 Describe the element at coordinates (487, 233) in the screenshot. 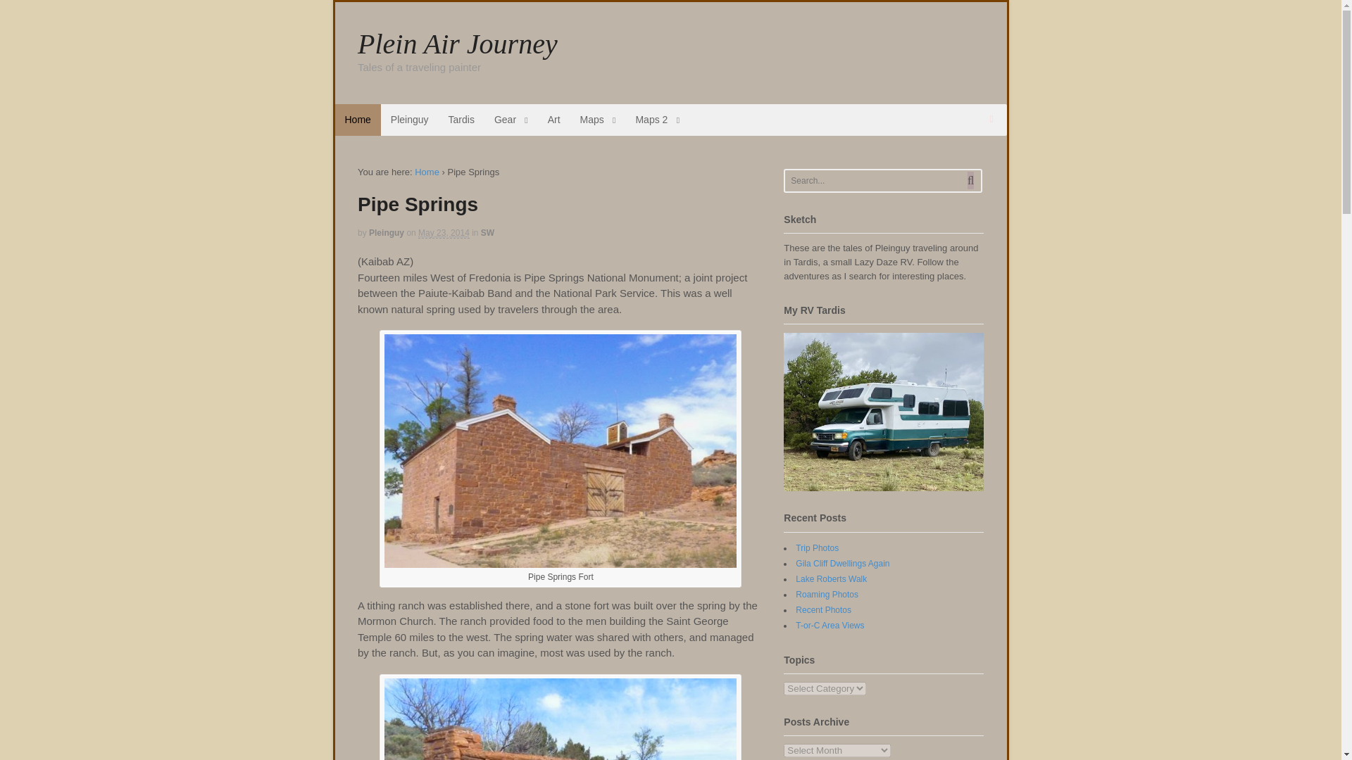

I see `View all items in SW` at that location.